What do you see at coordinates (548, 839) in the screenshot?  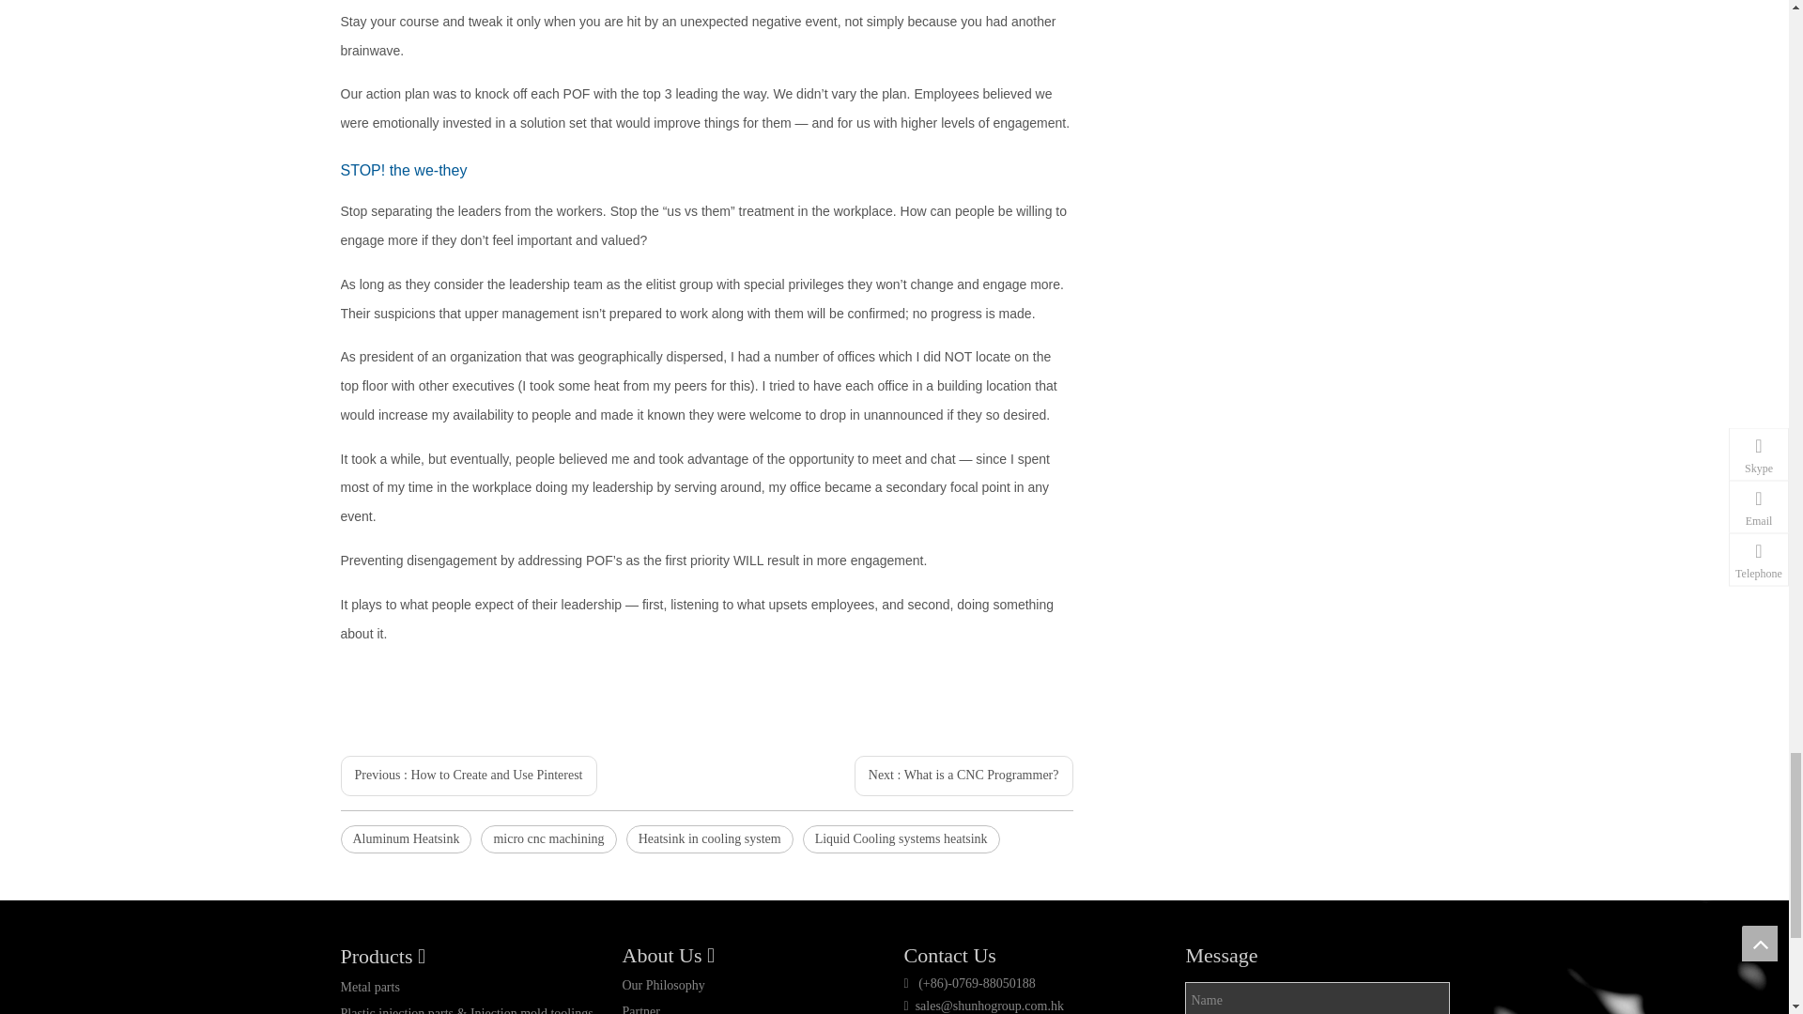 I see `micro cnc machining` at bounding box center [548, 839].